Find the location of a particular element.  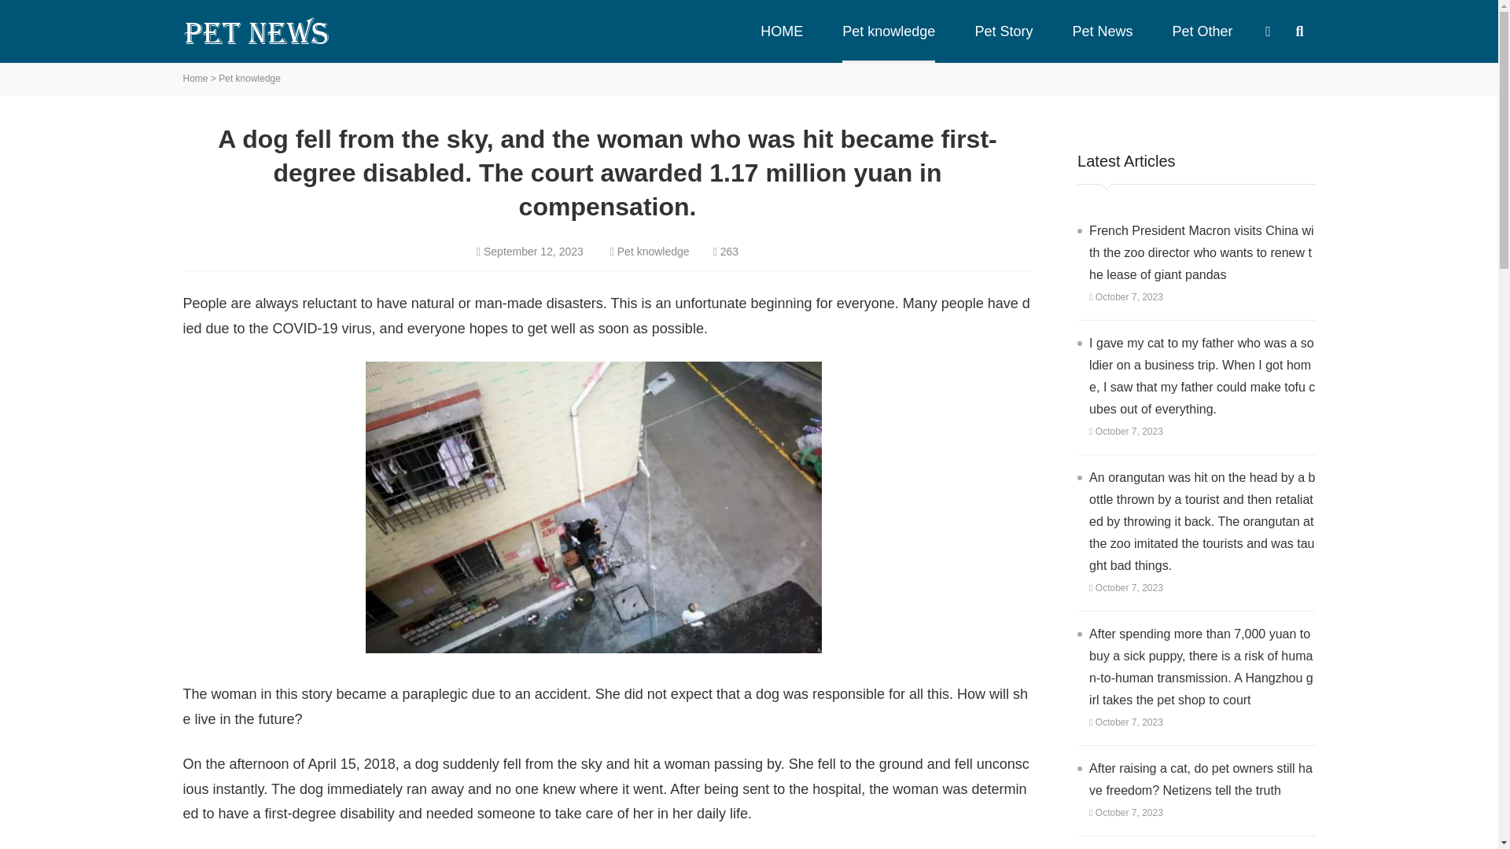

Home is located at coordinates (195, 79).